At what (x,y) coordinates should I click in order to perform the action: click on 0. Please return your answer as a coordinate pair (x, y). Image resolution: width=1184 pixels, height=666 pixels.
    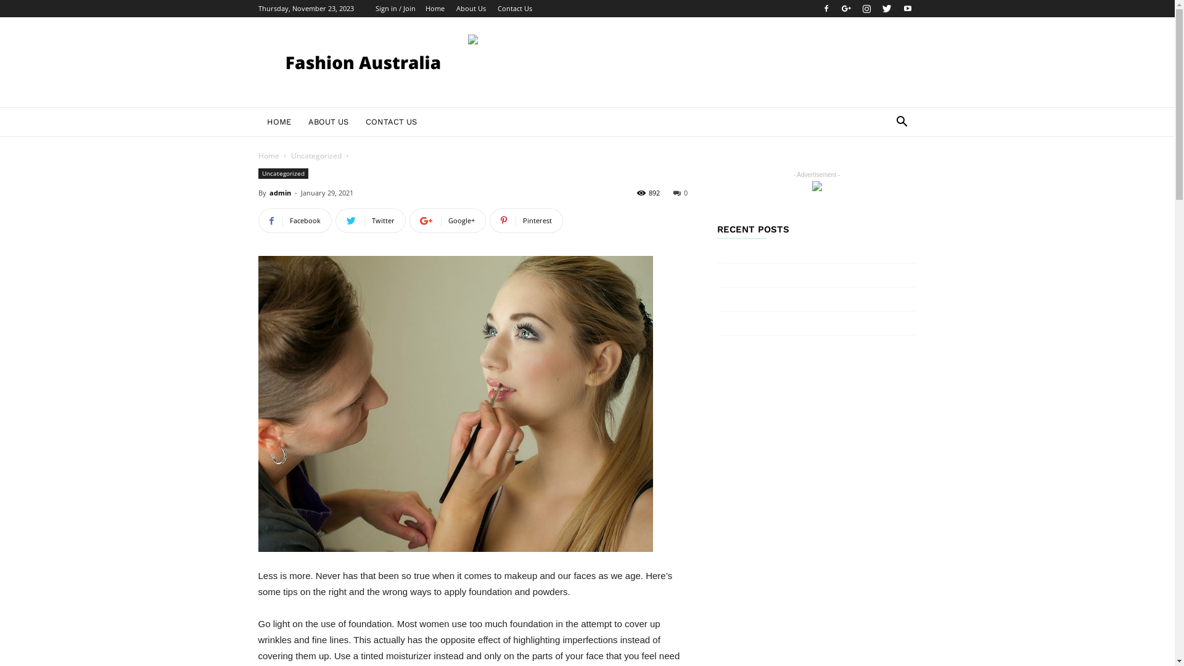
    Looking at the image, I should click on (681, 192).